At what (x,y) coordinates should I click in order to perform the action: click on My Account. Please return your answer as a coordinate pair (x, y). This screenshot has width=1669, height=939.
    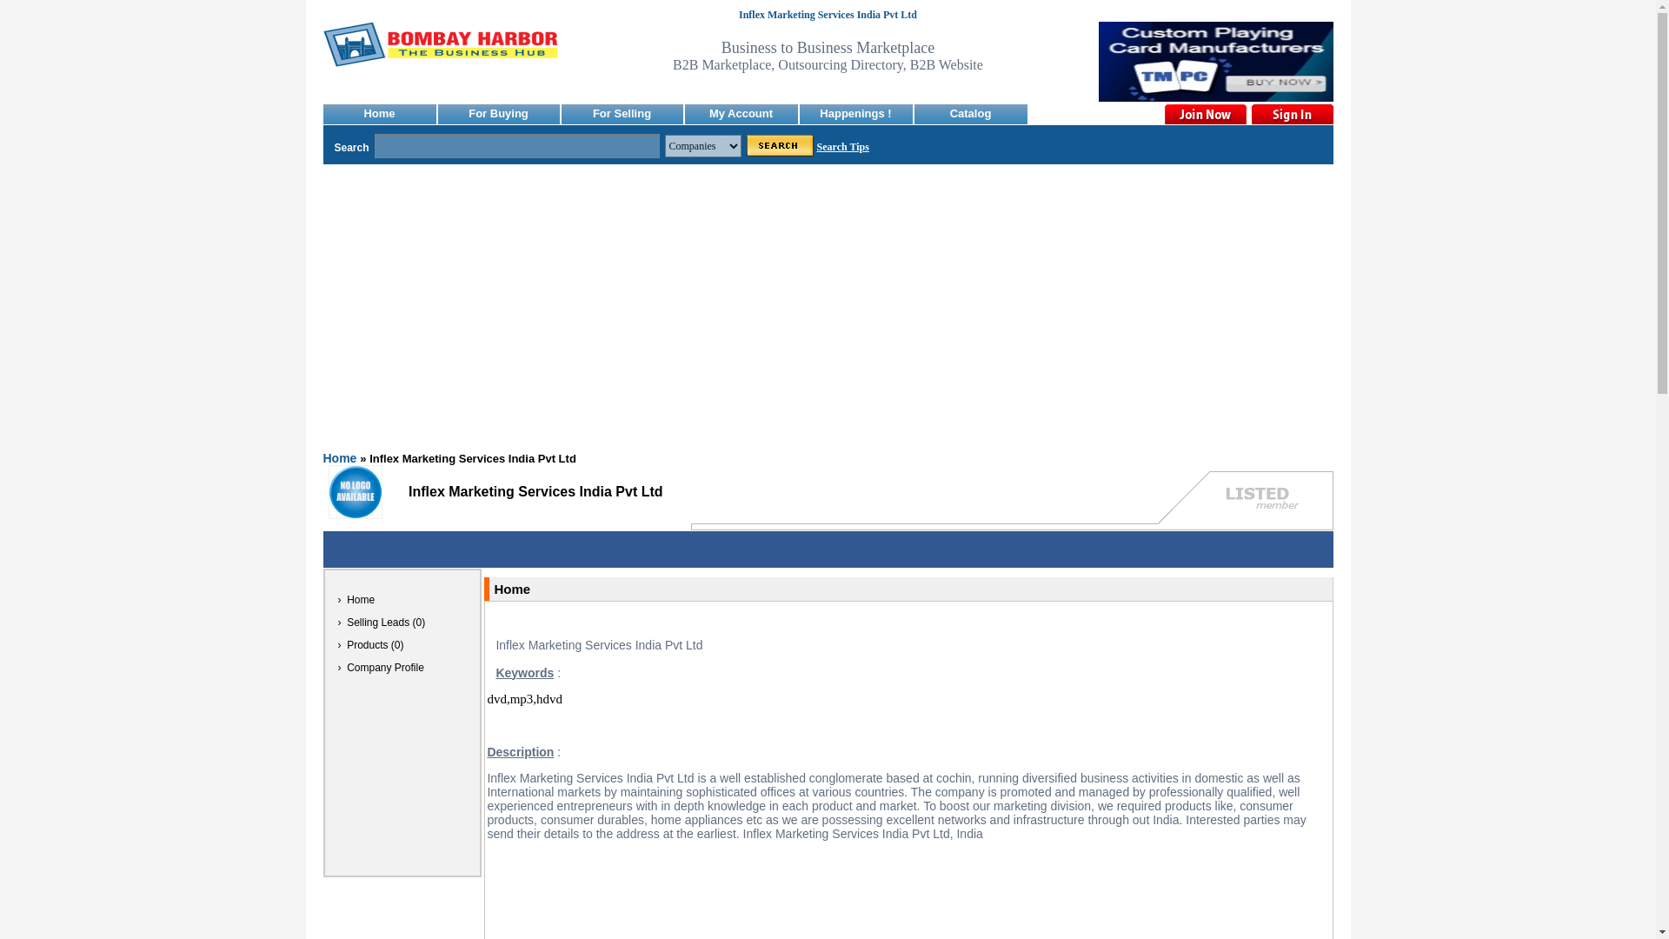
    Looking at the image, I should click on (741, 115).